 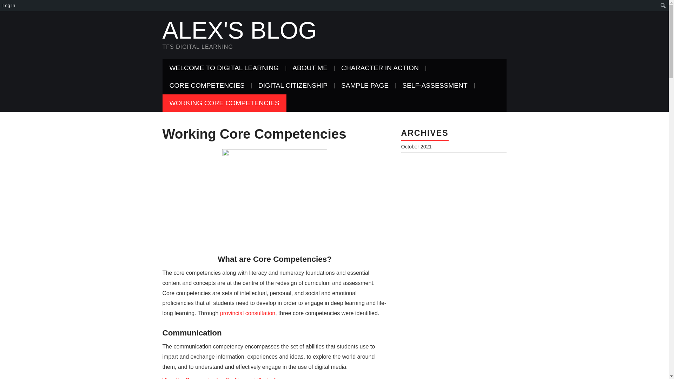 What do you see at coordinates (224, 68) in the screenshot?
I see `WELCOME TO DIGITAL LEARNING` at bounding box center [224, 68].